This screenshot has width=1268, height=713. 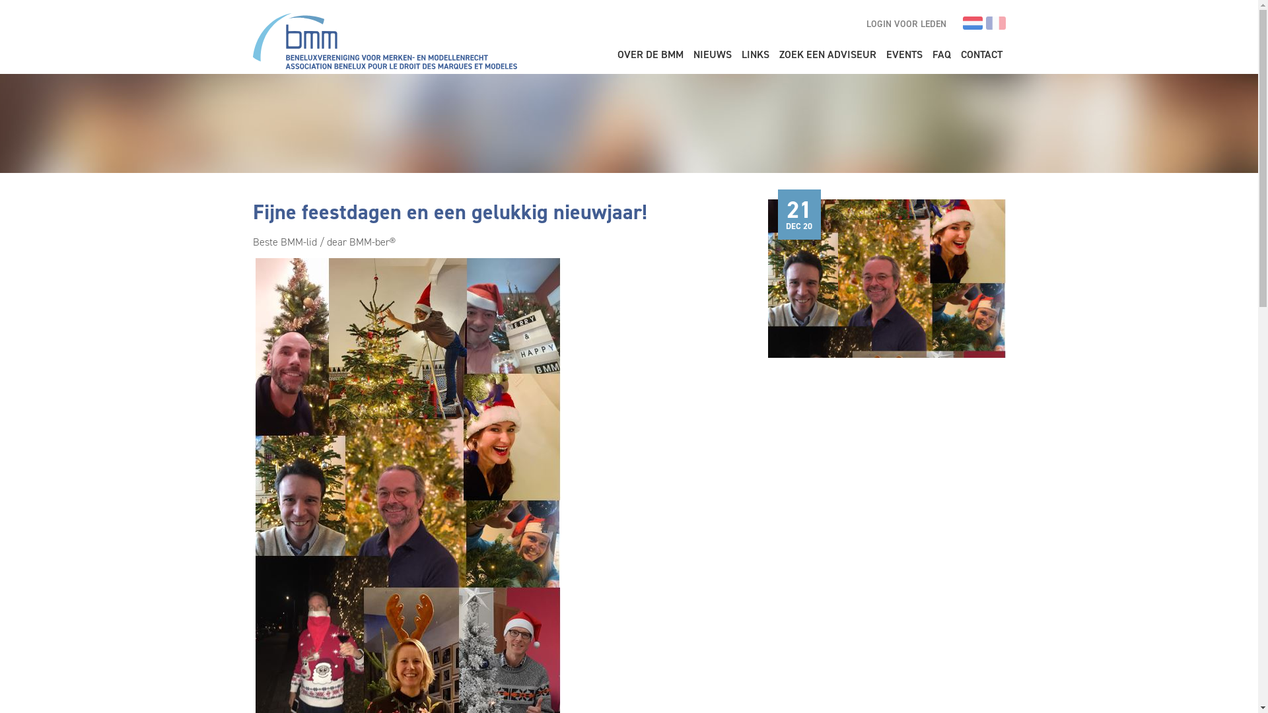 What do you see at coordinates (981, 55) in the screenshot?
I see `CONTACT` at bounding box center [981, 55].